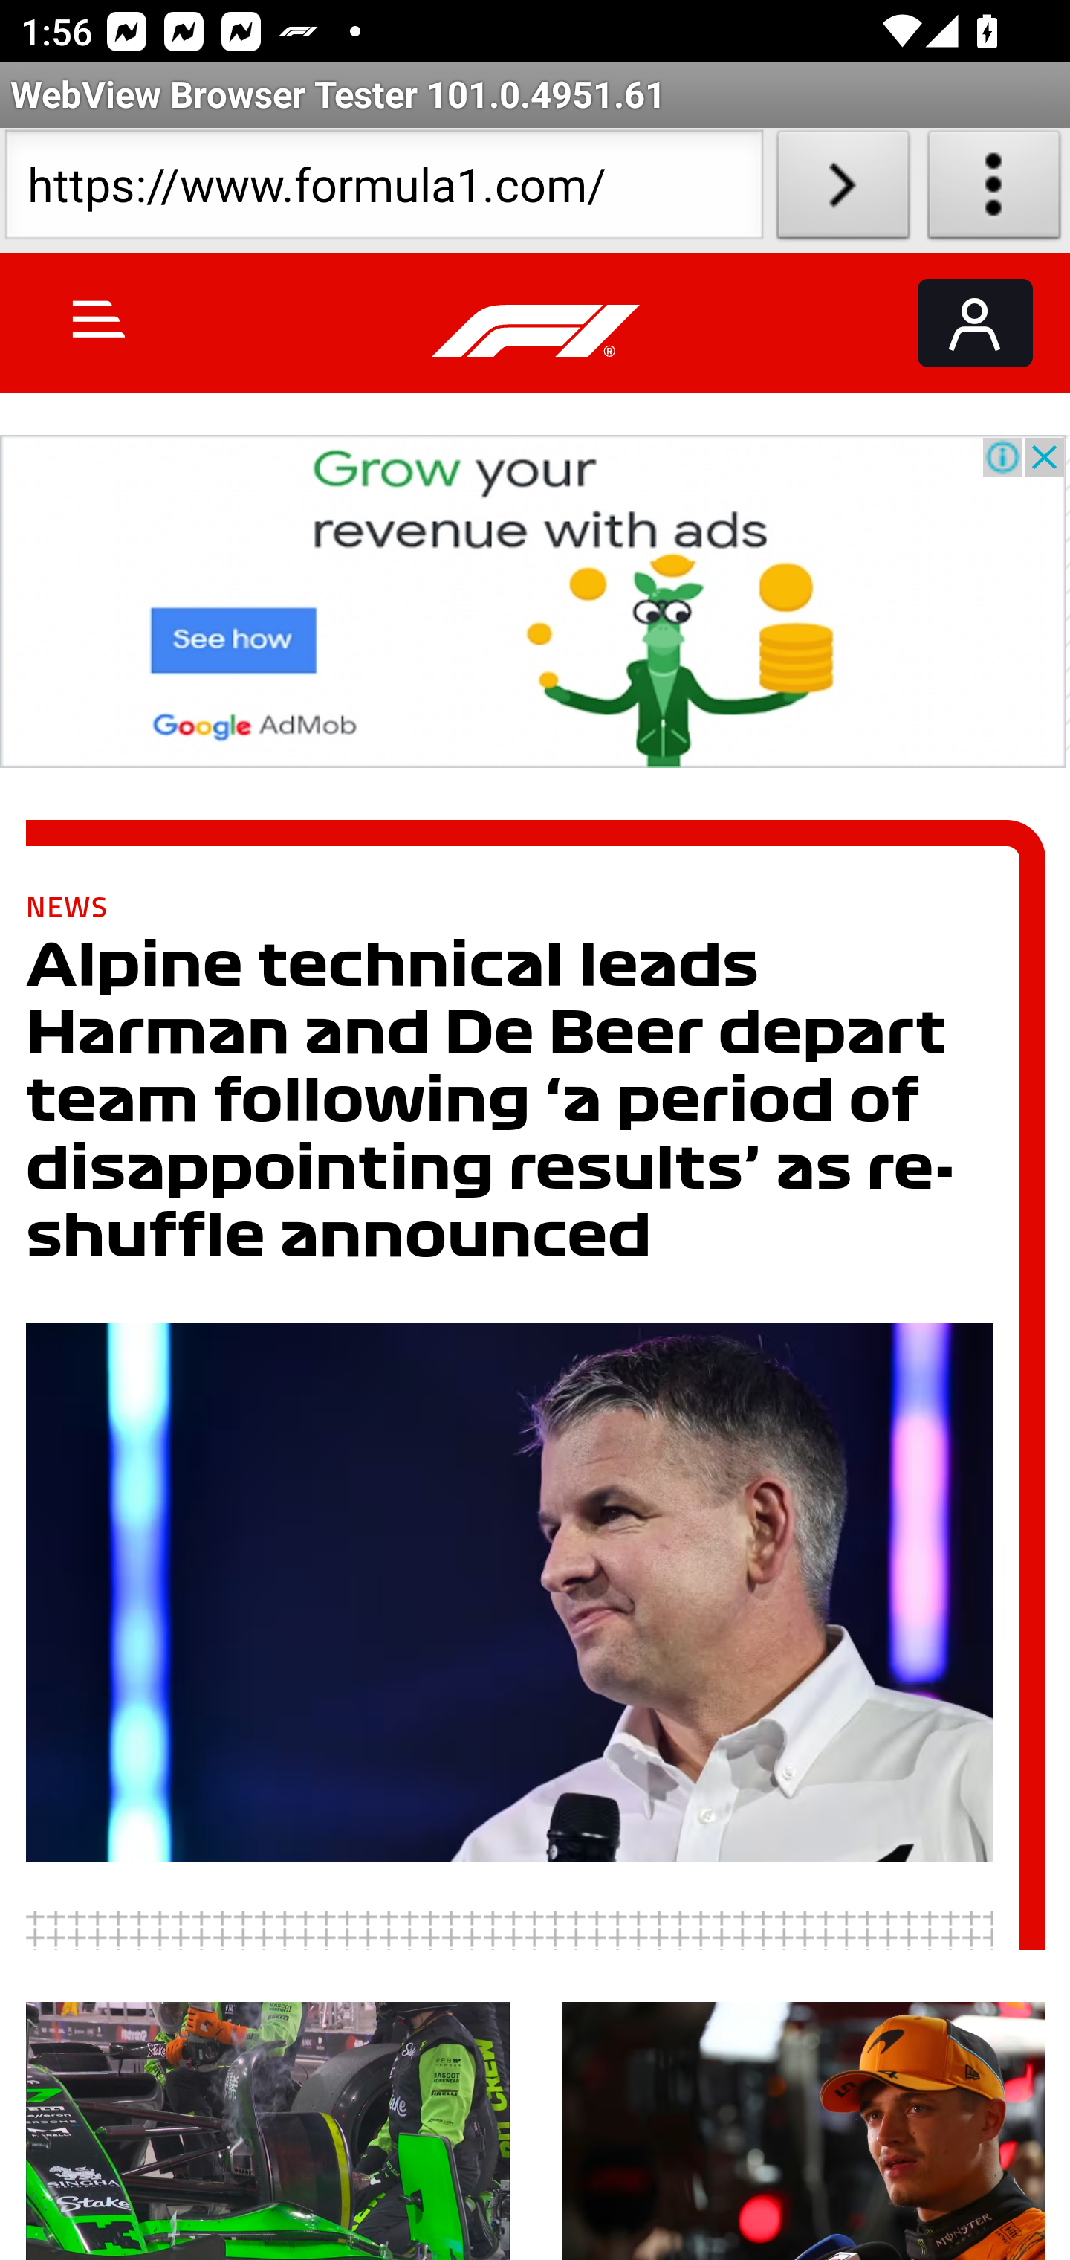  What do you see at coordinates (843, 190) in the screenshot?
I see `Load URL` at bounding box center [843, 190].